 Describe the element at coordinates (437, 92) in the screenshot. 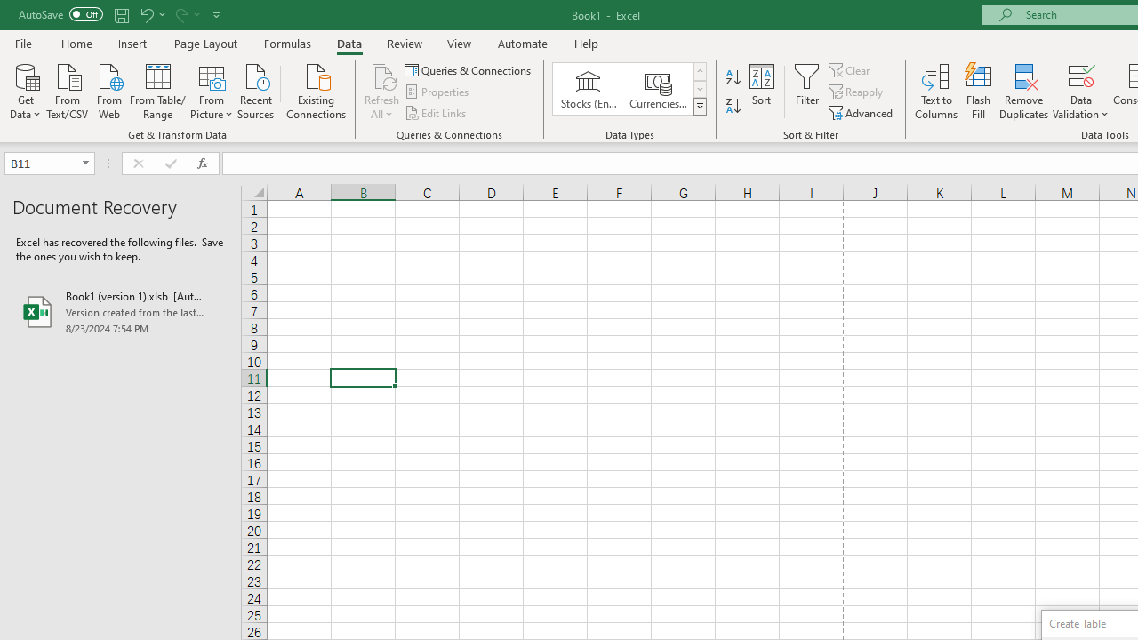

I see `Properties` at that location.